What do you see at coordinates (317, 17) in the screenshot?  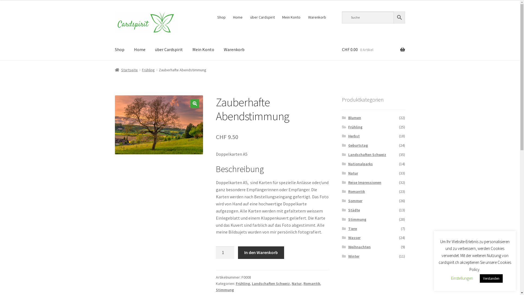 I see `Warenkorb` at bounding box center [317, 17].